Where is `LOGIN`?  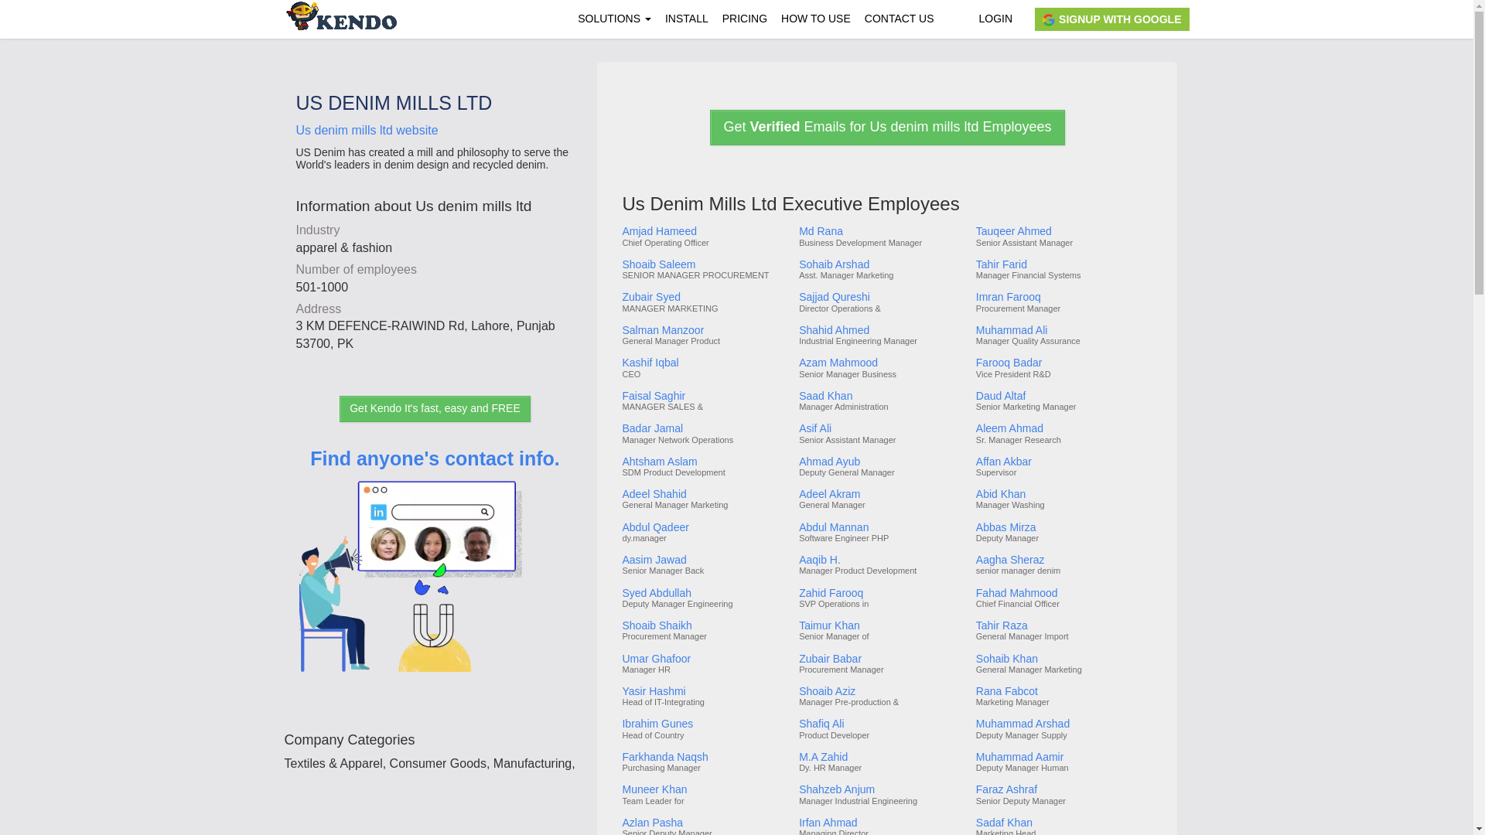 LOGIN is located at coordinates (995, 19).